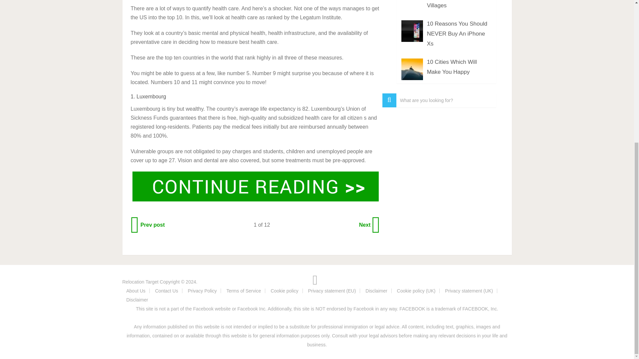  What do you see at coordinates (452, 67) in the screenshot?
I see `10 Cities Which Will Make You Happy` at bounding box center [452, 67].